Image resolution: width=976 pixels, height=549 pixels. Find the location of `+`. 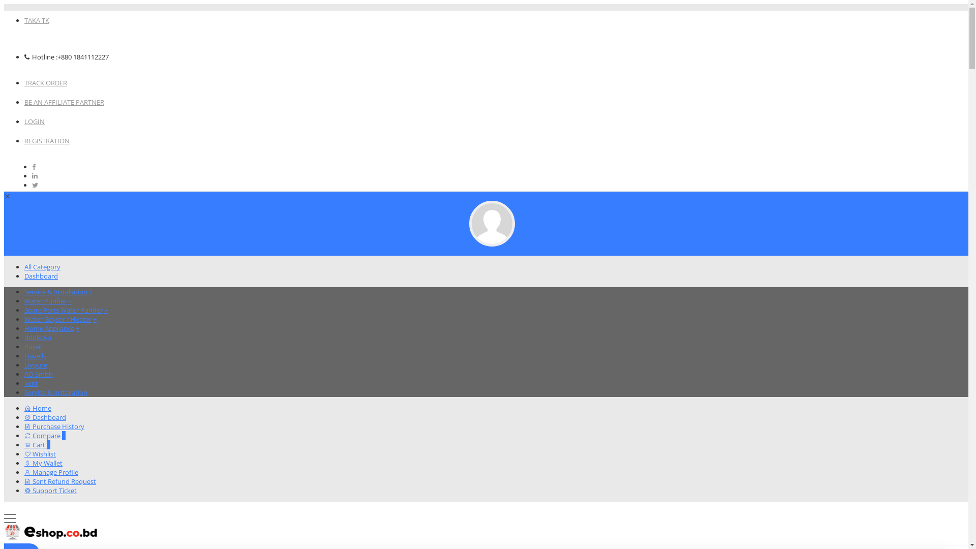

+ is located at coordinates (90, 292).